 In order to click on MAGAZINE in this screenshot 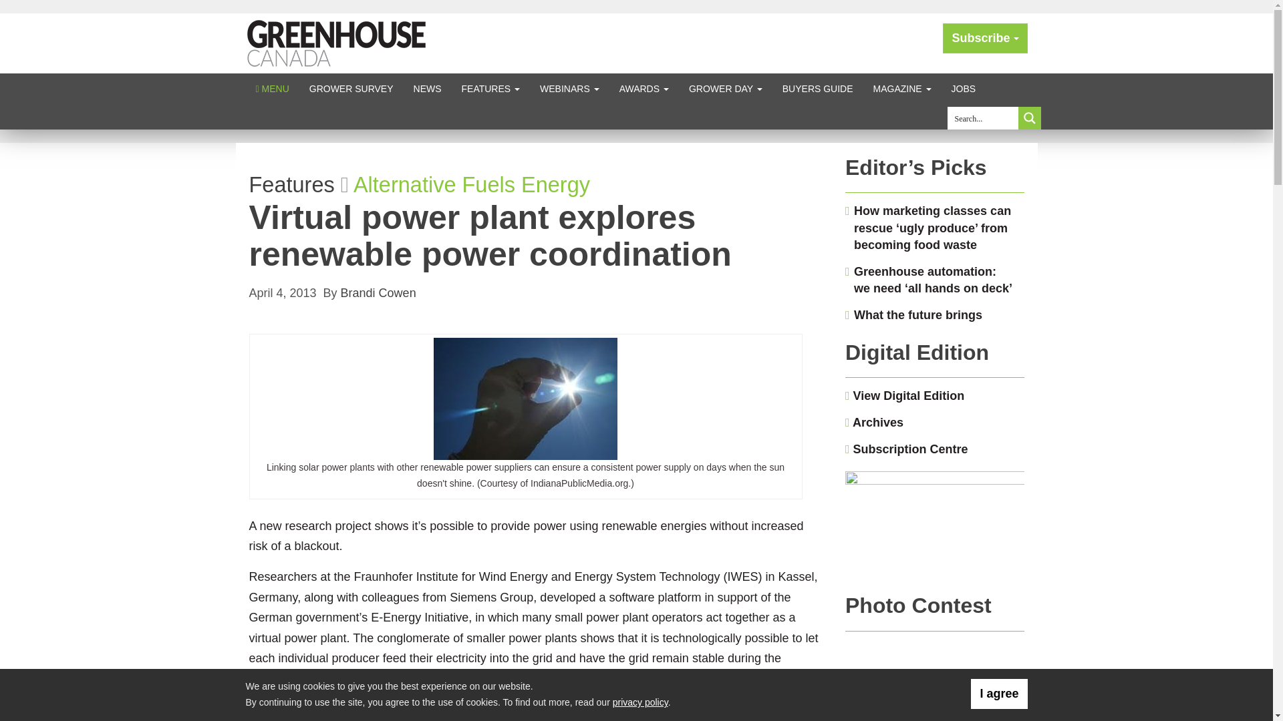, I will do `click(902, 88)`.